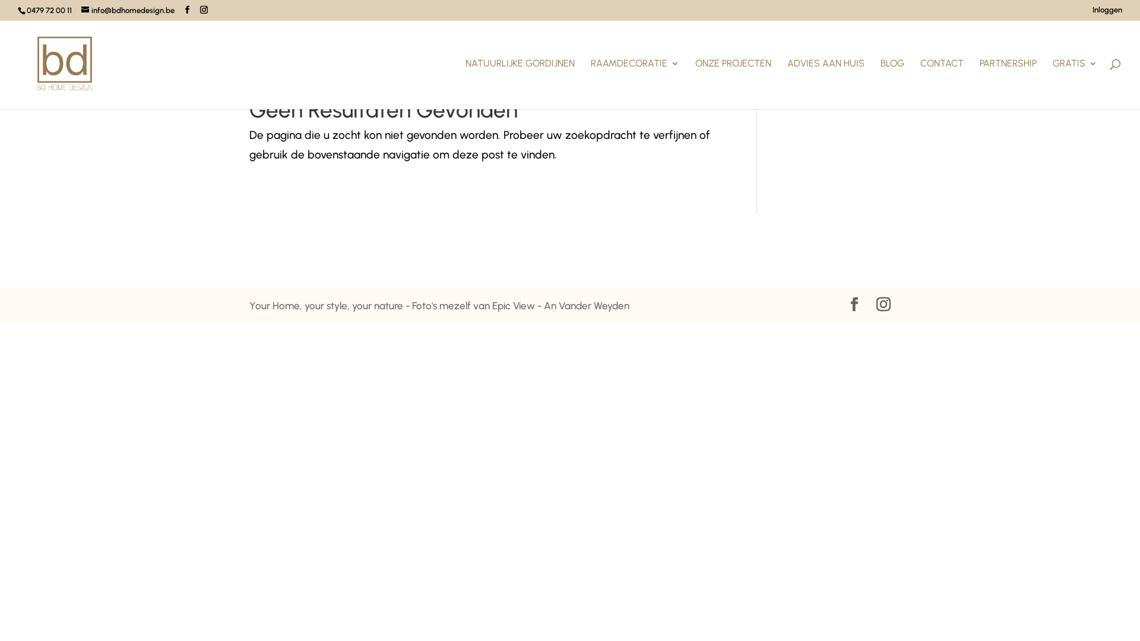 This screenshot has width=1140, height=641. Describe the element at coordinates (826, 84) in the screenshot. I see `ADVIES AAN HUIS` at that location.